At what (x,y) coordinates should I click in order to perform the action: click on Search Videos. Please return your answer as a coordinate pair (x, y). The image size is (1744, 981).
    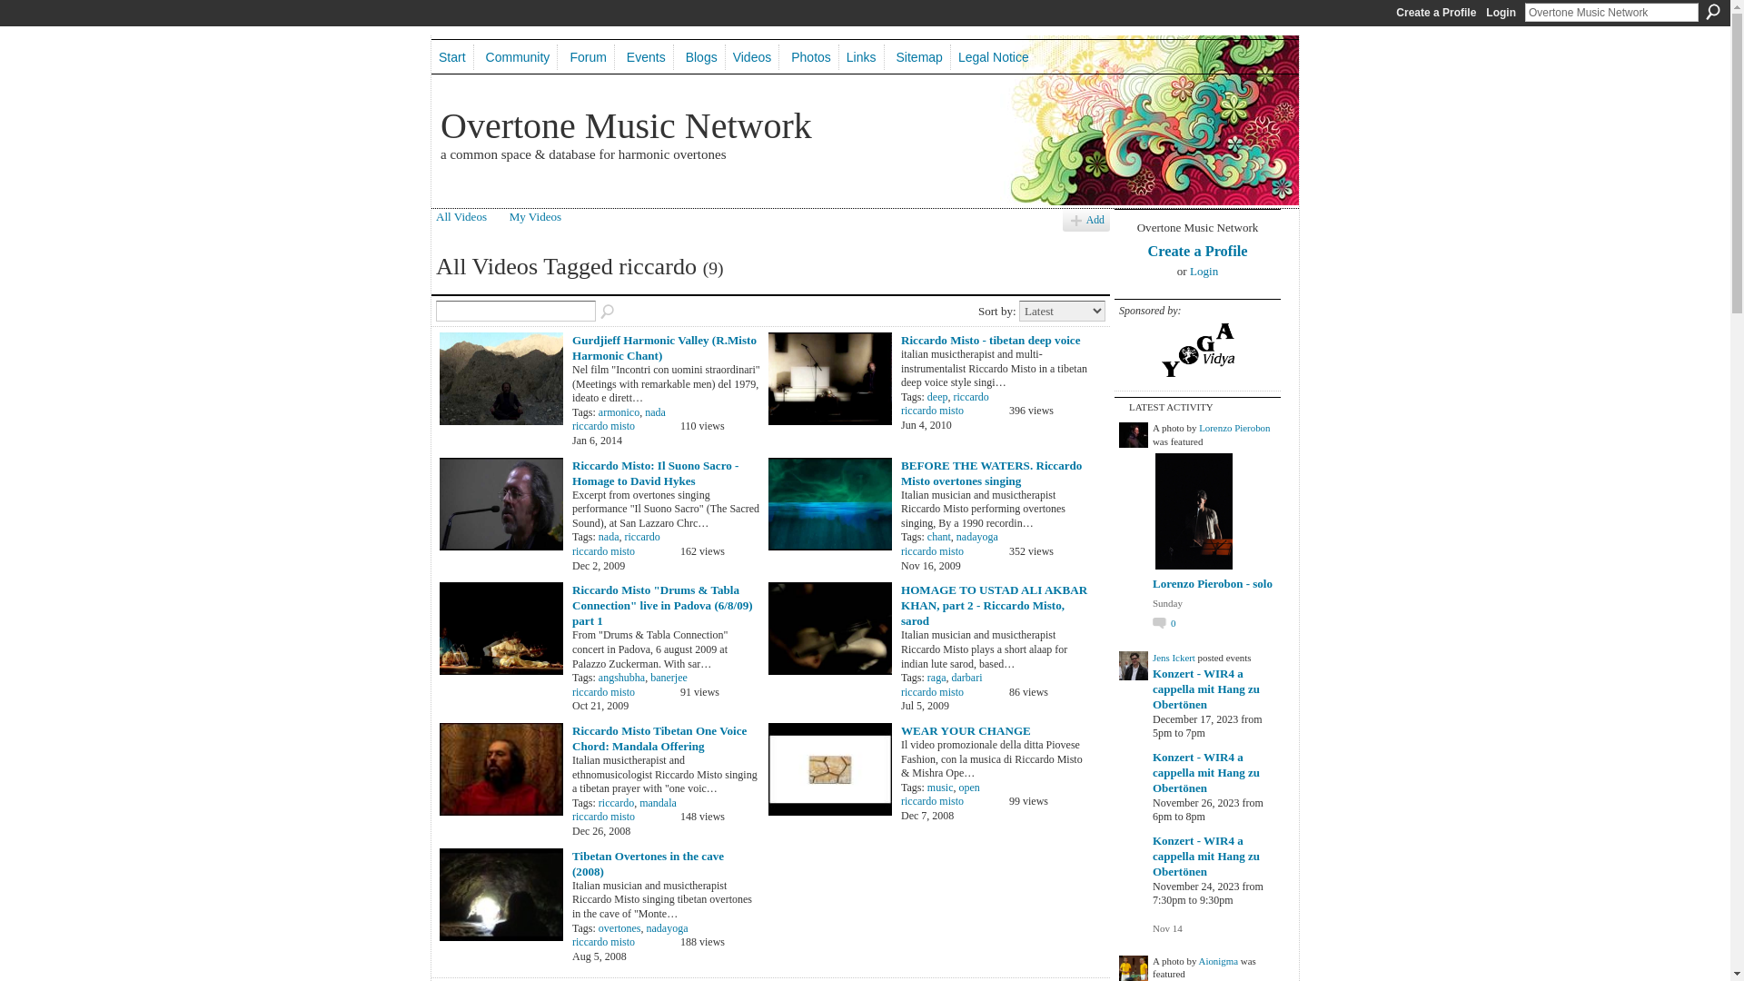
    Looking at the image, I should click on (609, 312).